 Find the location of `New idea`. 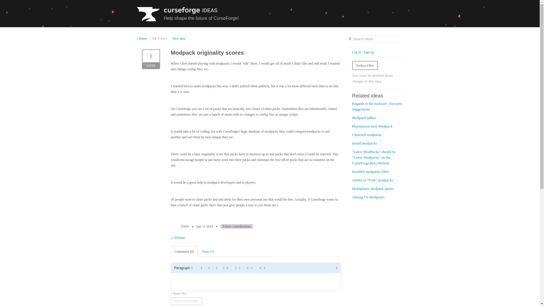

New idea is located at coordinates (186, 301).